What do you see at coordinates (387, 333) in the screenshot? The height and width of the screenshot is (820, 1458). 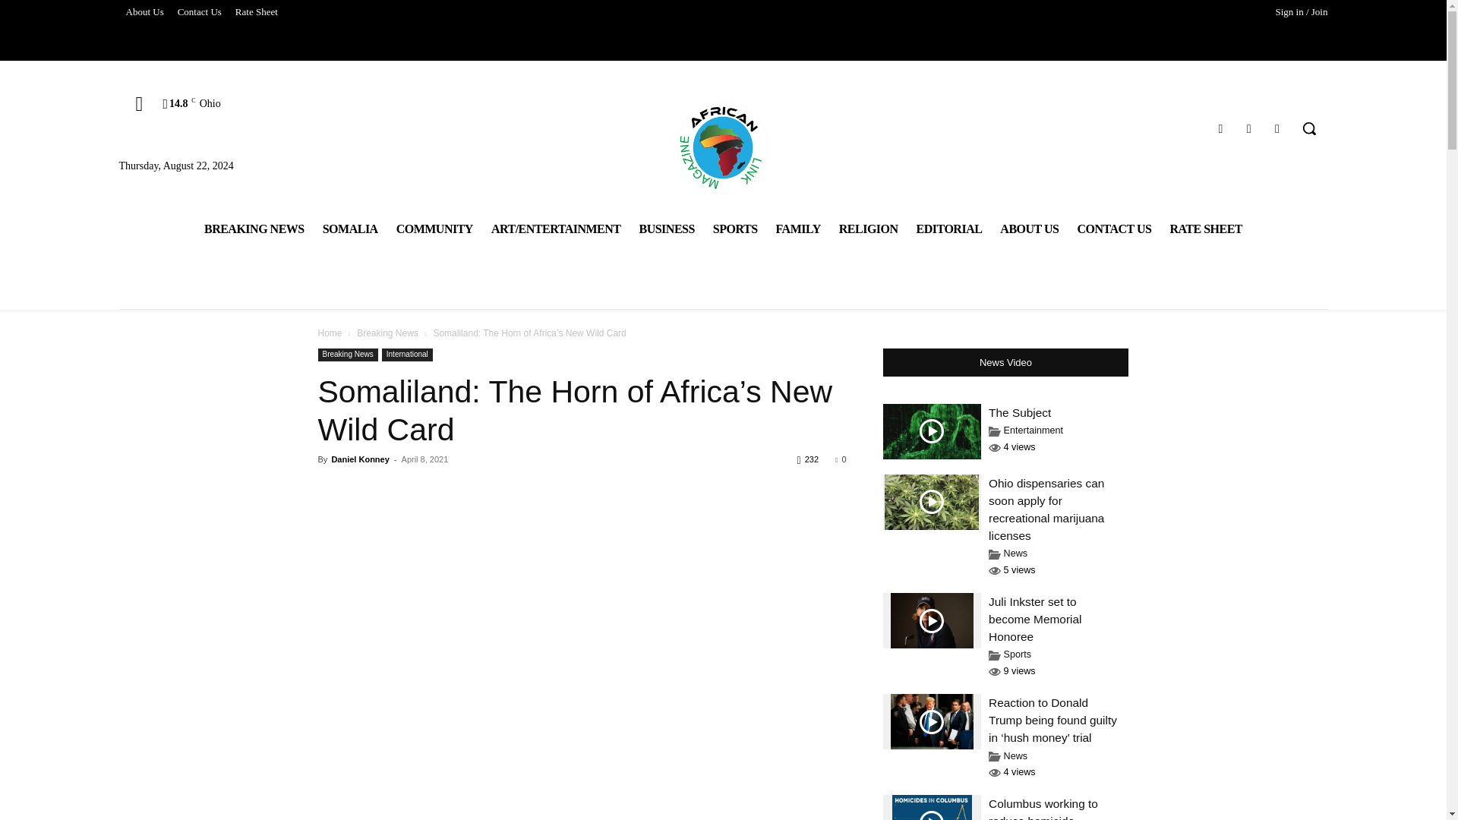 I see `View all posts in Breaking News` at bounding box center [387, 333].